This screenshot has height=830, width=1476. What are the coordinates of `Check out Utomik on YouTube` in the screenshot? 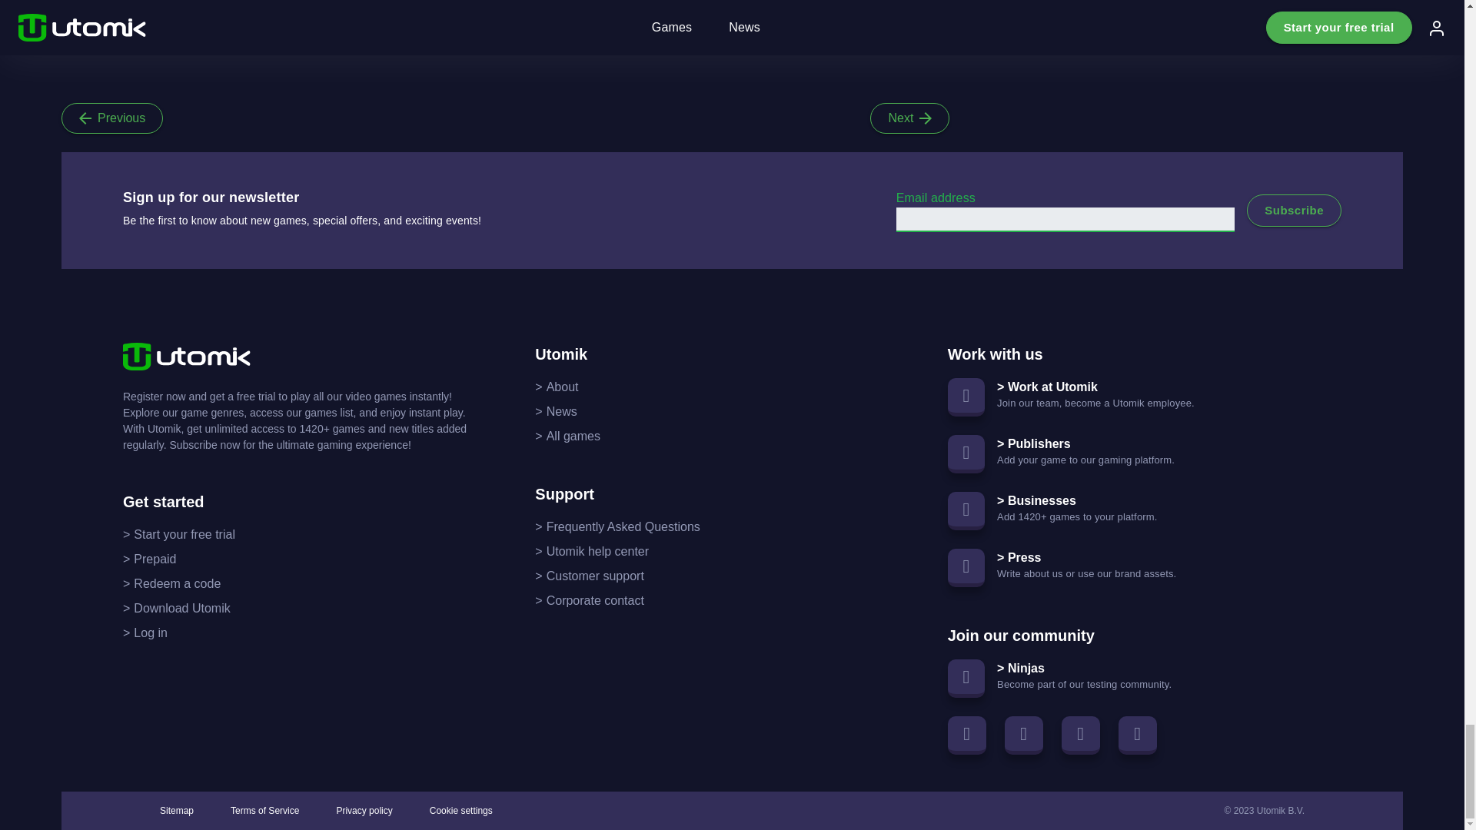 It's located at (1080, 735).